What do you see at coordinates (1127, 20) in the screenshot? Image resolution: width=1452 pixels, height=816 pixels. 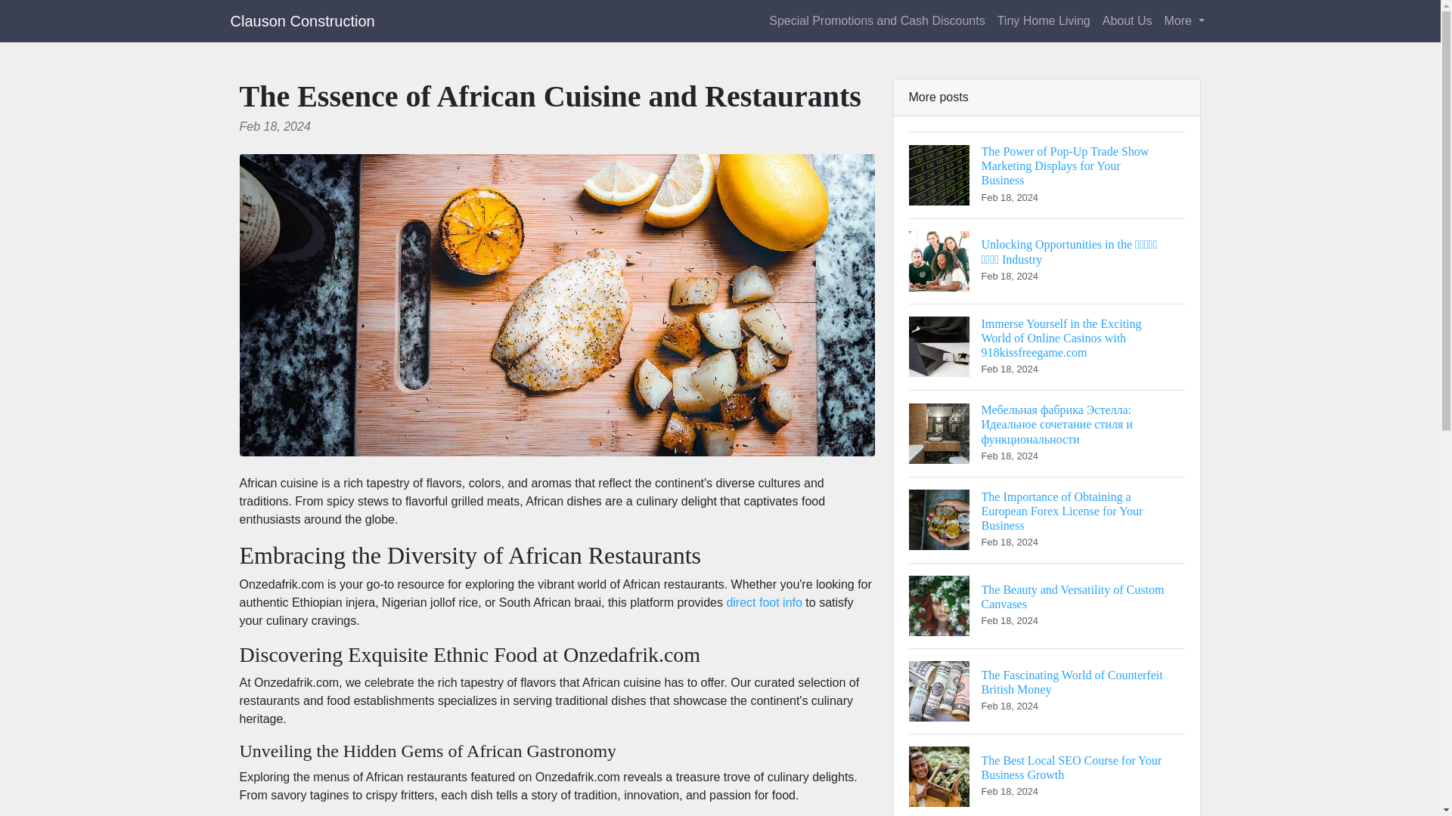 I see `Clauson Construction` at bounding box center [1127, 20].